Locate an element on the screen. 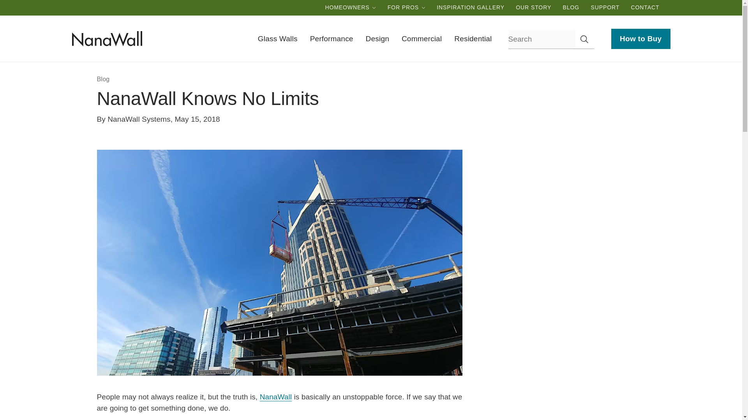 This screenshot has width=748, height=420. BLOG is located at coordinates (571, 7).